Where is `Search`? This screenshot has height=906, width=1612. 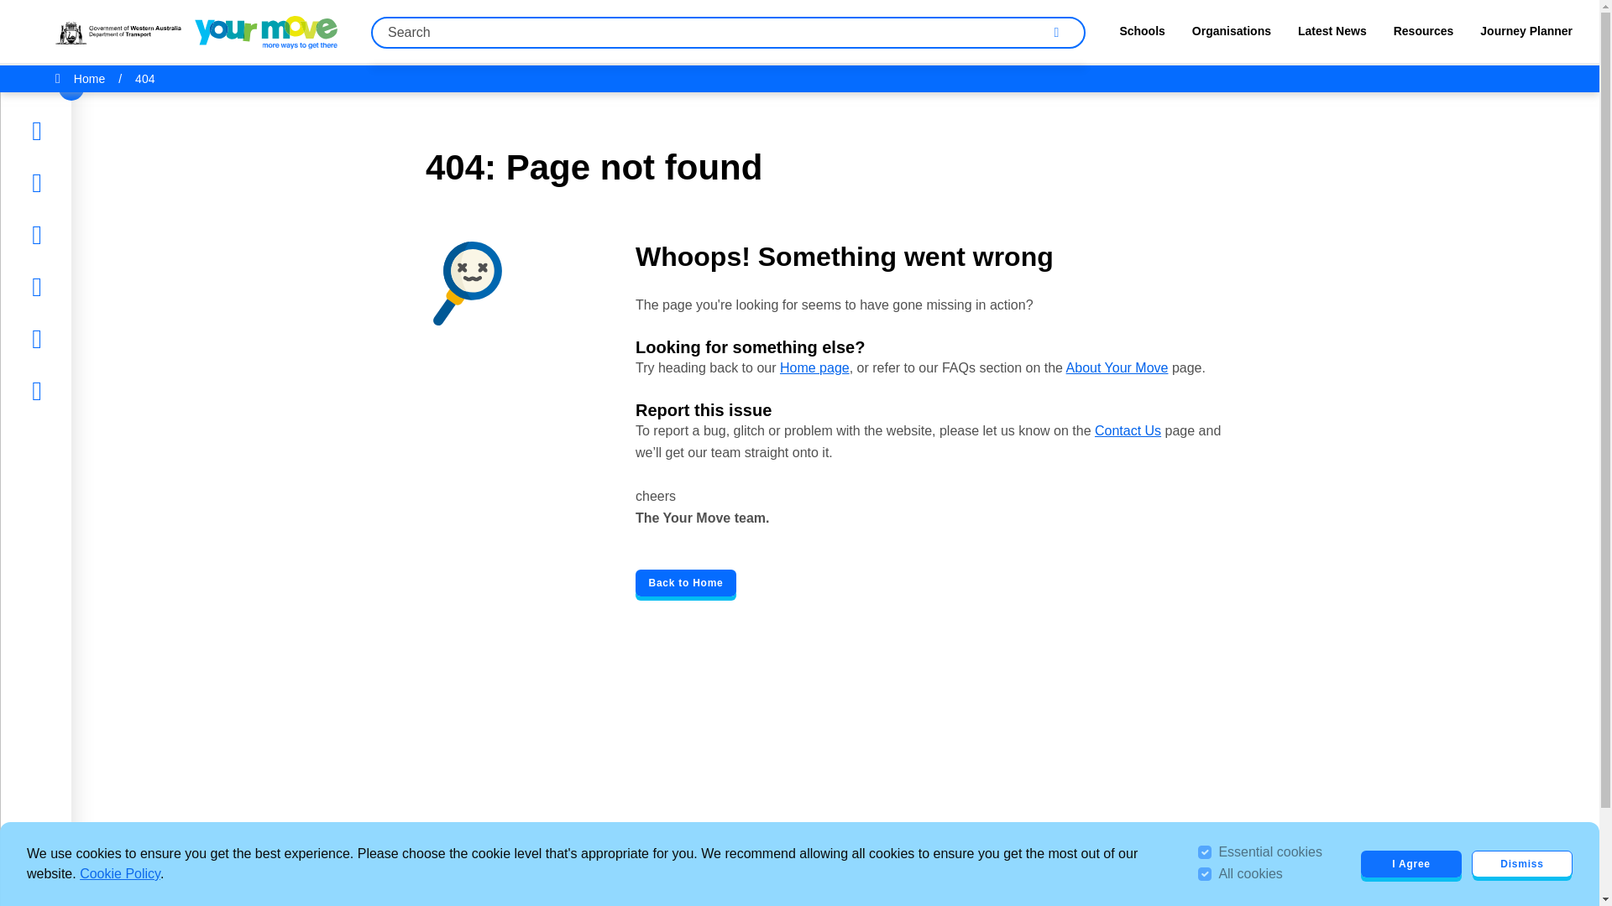 Search is located at coordinates (1057, 32).